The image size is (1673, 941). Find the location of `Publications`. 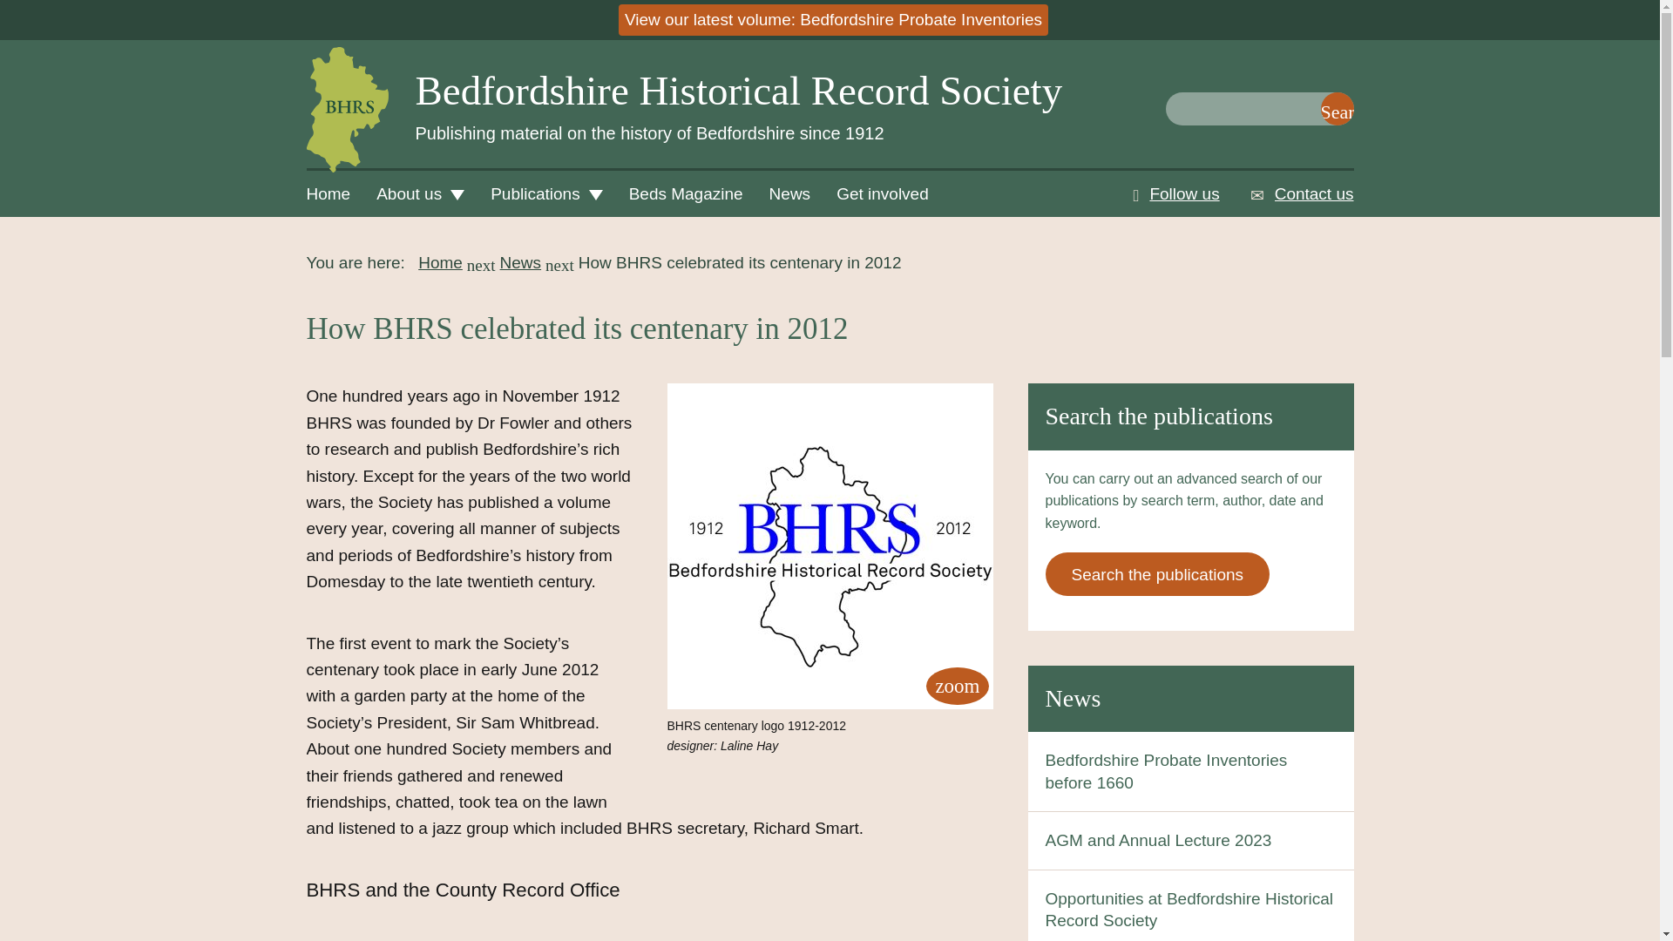

Publications is located at coordinates (545, 193).